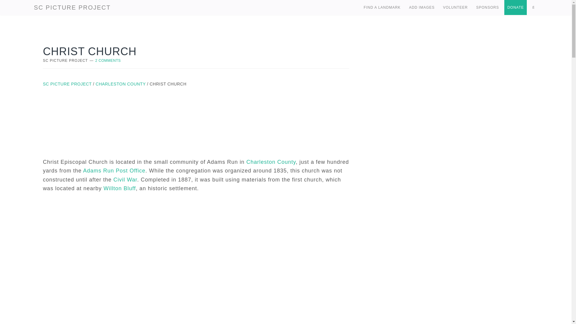 Image resolution: width=576 pixels, height=324 pixels. What do you see at coordinates (125, 179) in the screenshot?
I see `Civil War` at bounding box center [125, 179].